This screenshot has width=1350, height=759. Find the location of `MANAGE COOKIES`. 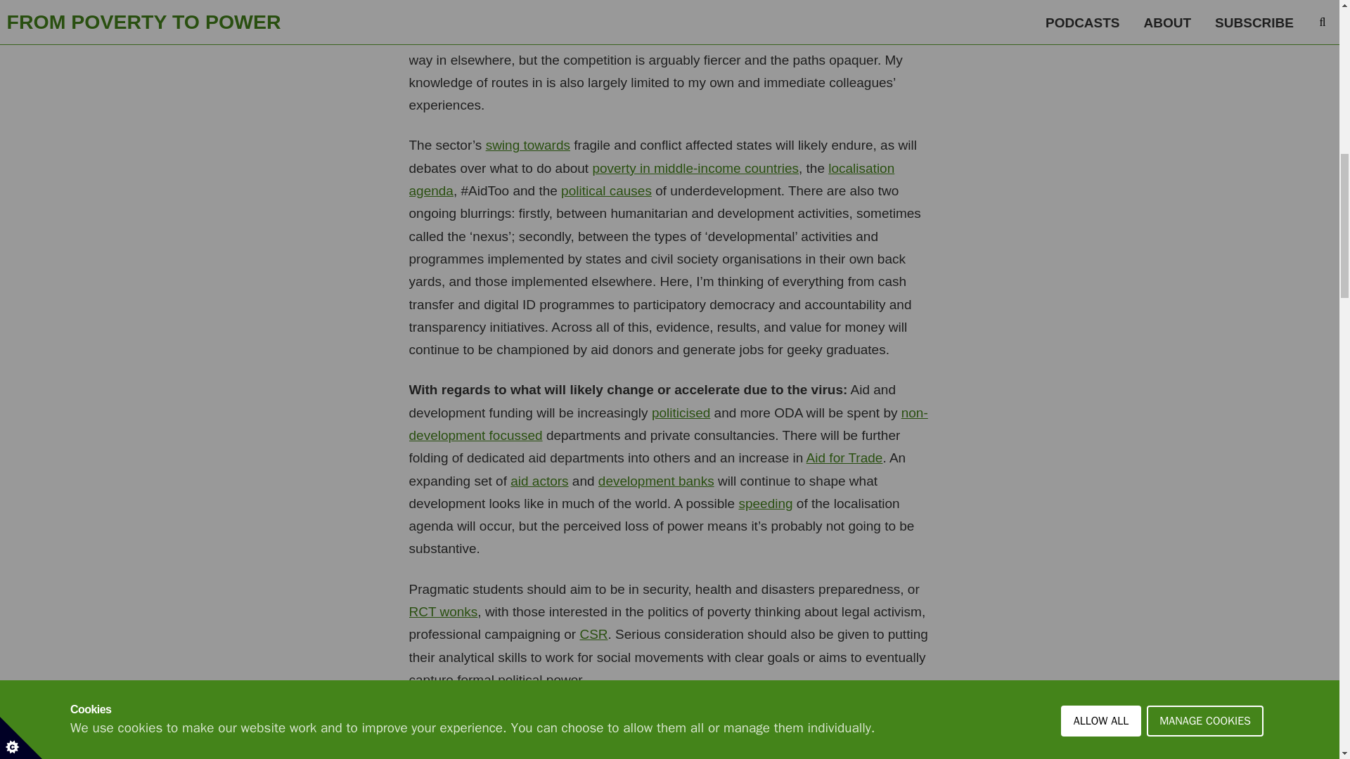

MANAGE COOKIES is located at coordinates (1205, 11).